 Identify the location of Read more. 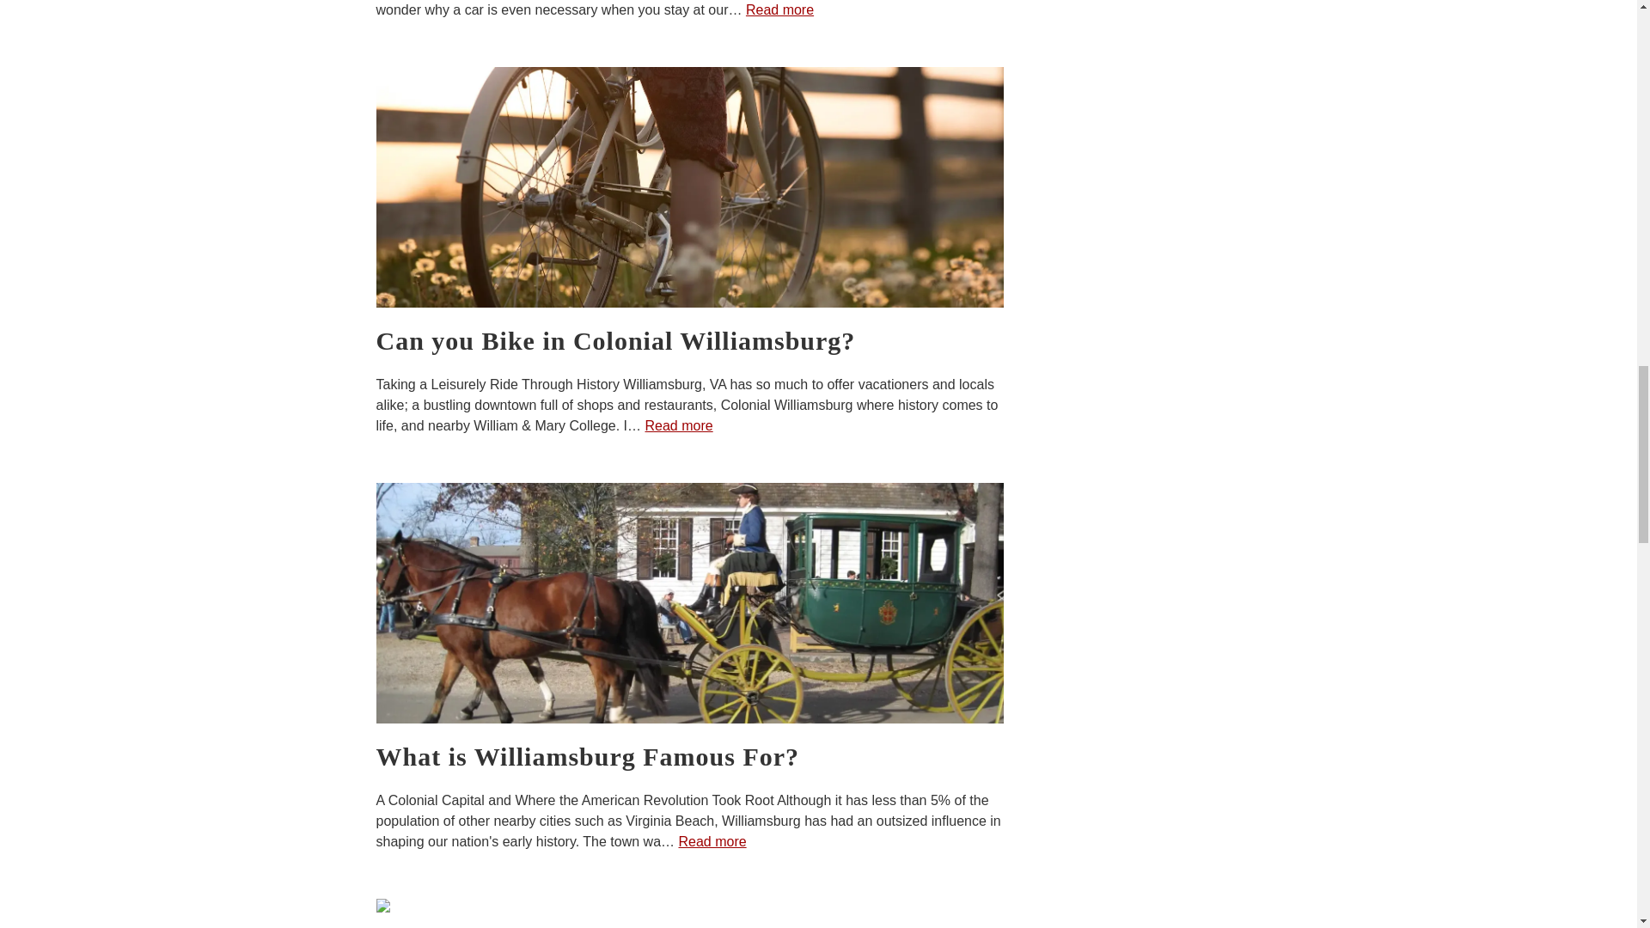
(779, 10).